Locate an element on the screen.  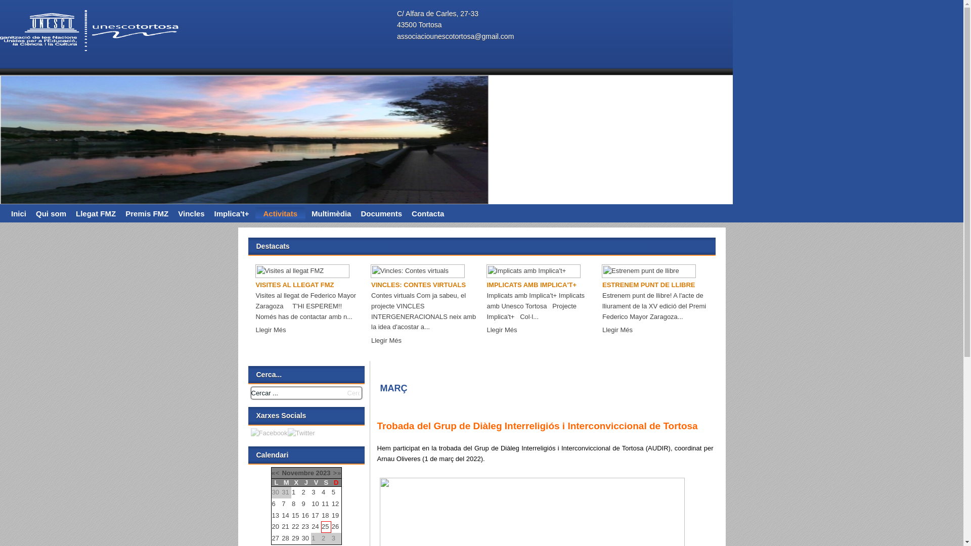
13 is located at coordinates (276, 516).